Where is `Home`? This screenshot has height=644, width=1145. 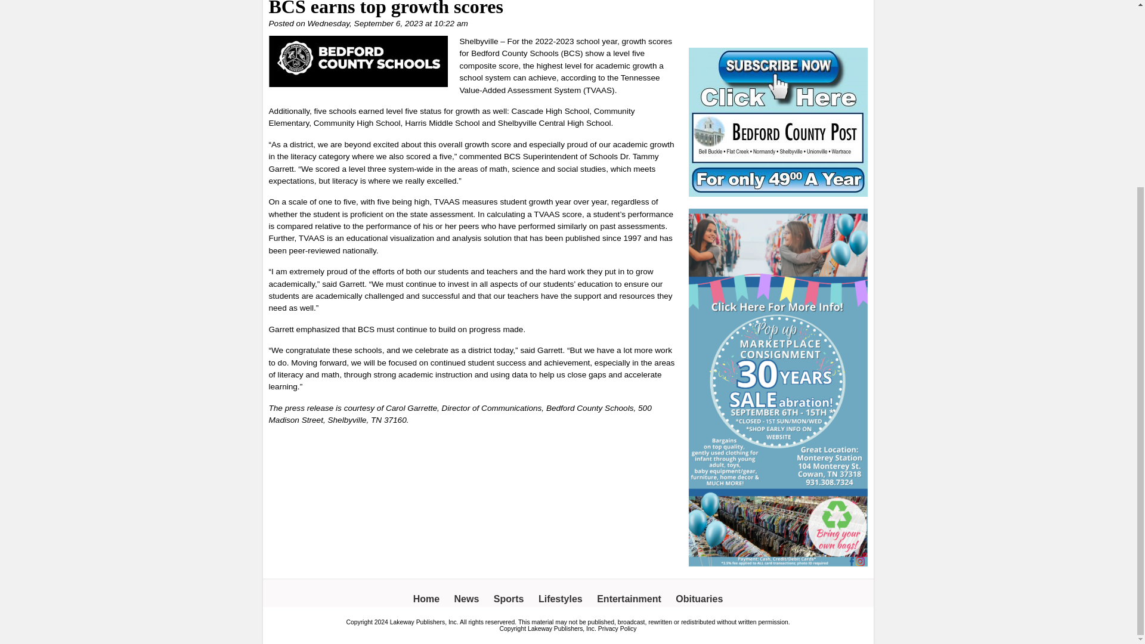
Home is located at coordinates (426, 599).